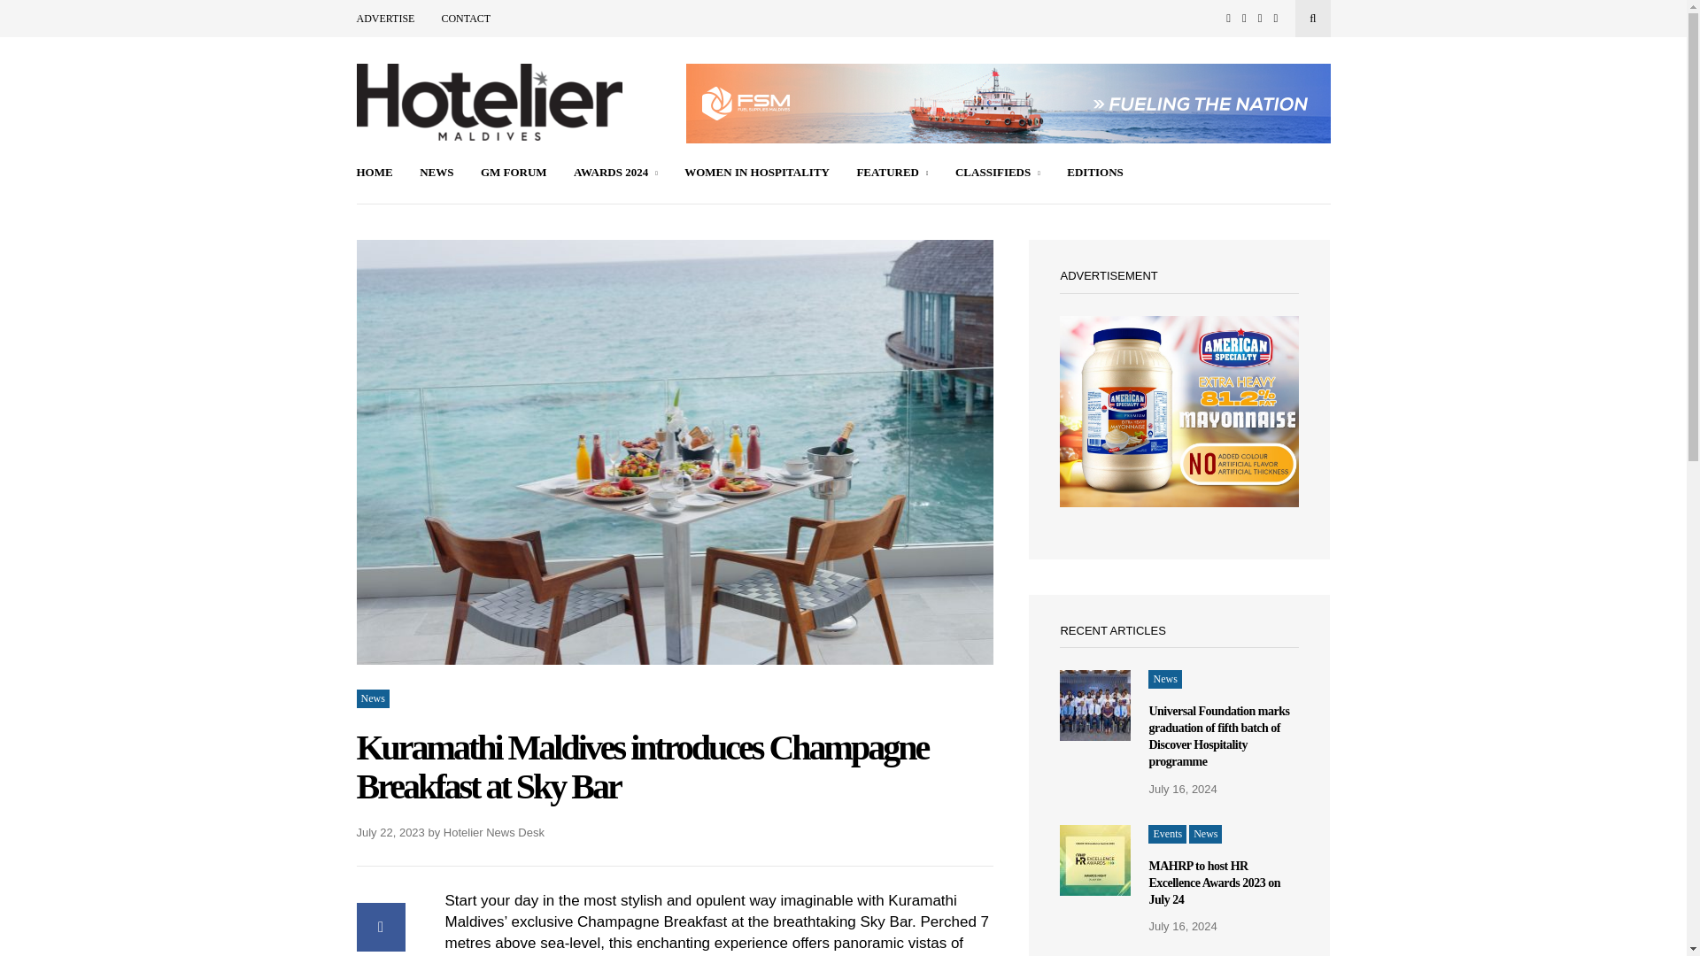  I want to click on AWARDS 2024, so click(616, 173).